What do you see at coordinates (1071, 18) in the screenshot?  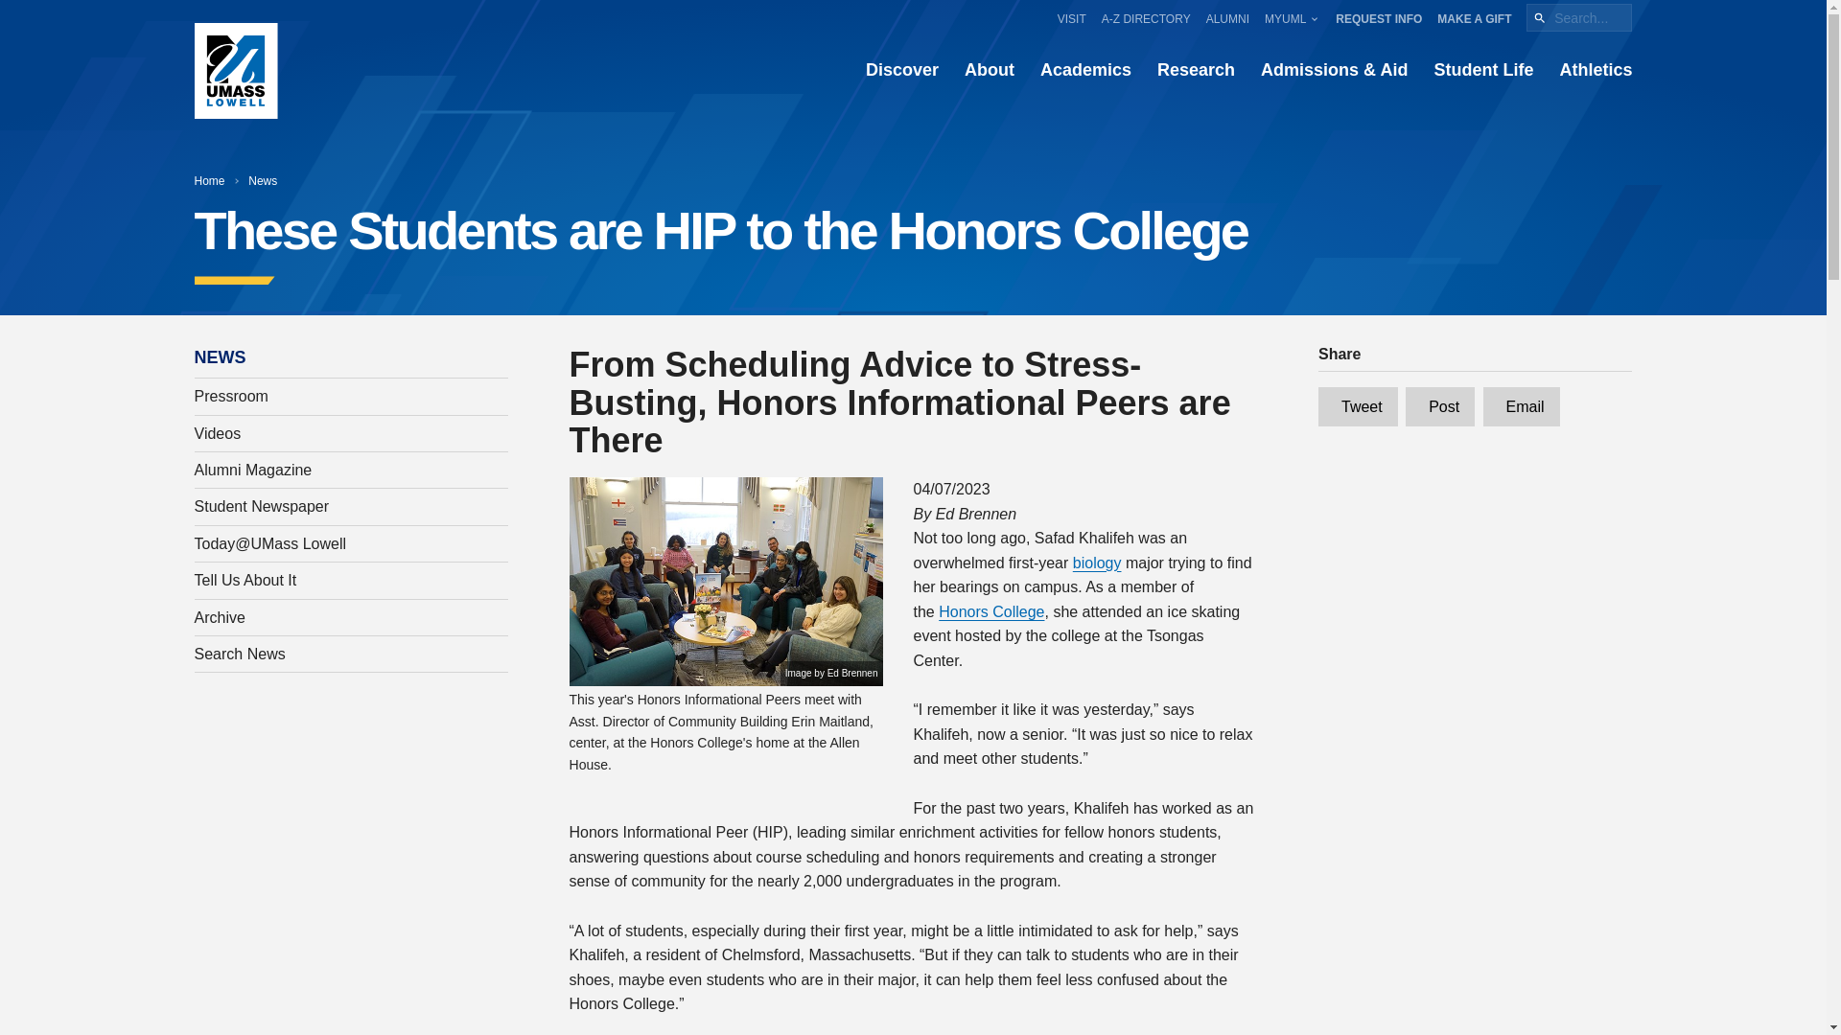 I see `Visit` at bounding box center [1071, 18].